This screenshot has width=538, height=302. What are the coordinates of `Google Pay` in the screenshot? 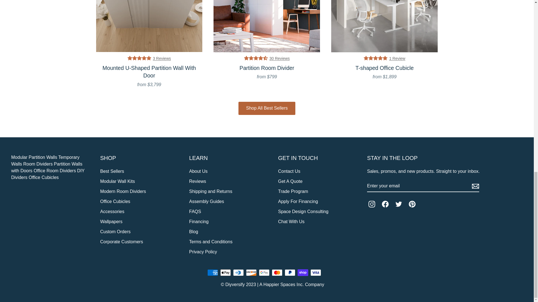 It's located at (264, 273).